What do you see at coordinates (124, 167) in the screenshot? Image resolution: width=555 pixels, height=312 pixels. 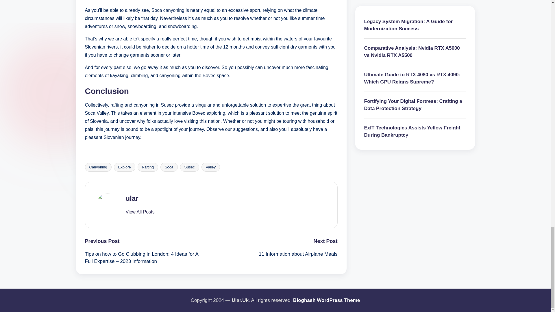 I see `Explore` at bounding box center [124, 167].